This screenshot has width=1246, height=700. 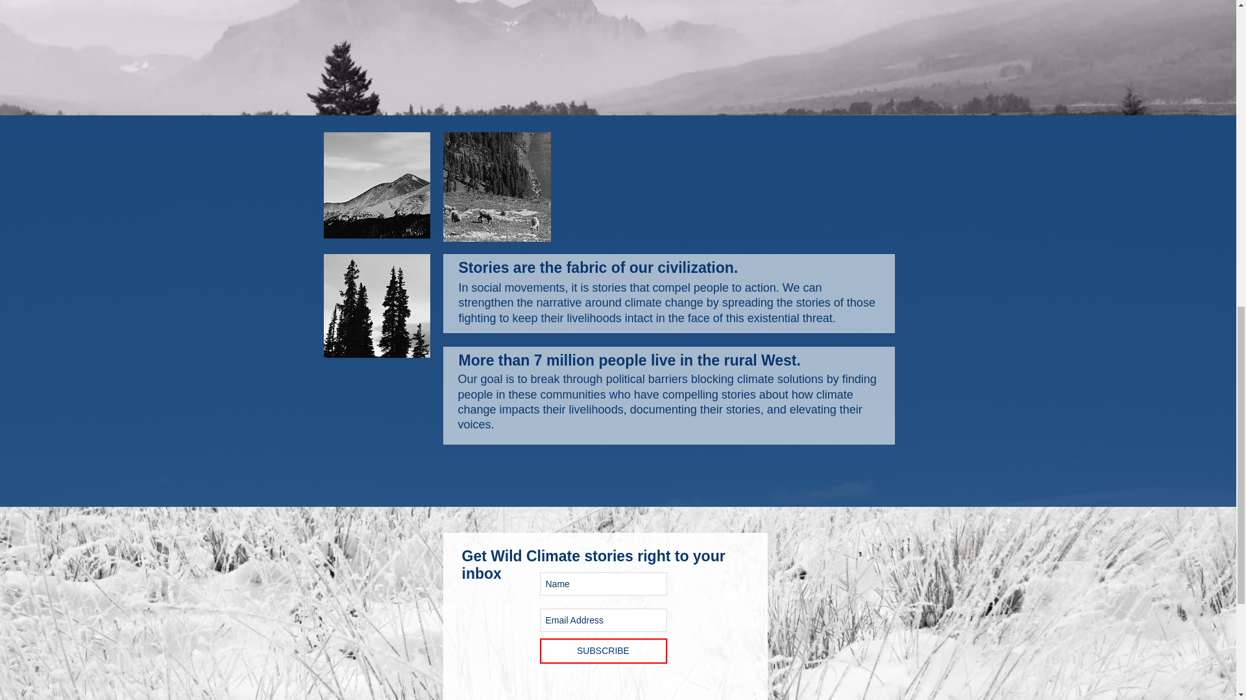 I want to click on SUBSCRIBE, so click(x=603, y=651).